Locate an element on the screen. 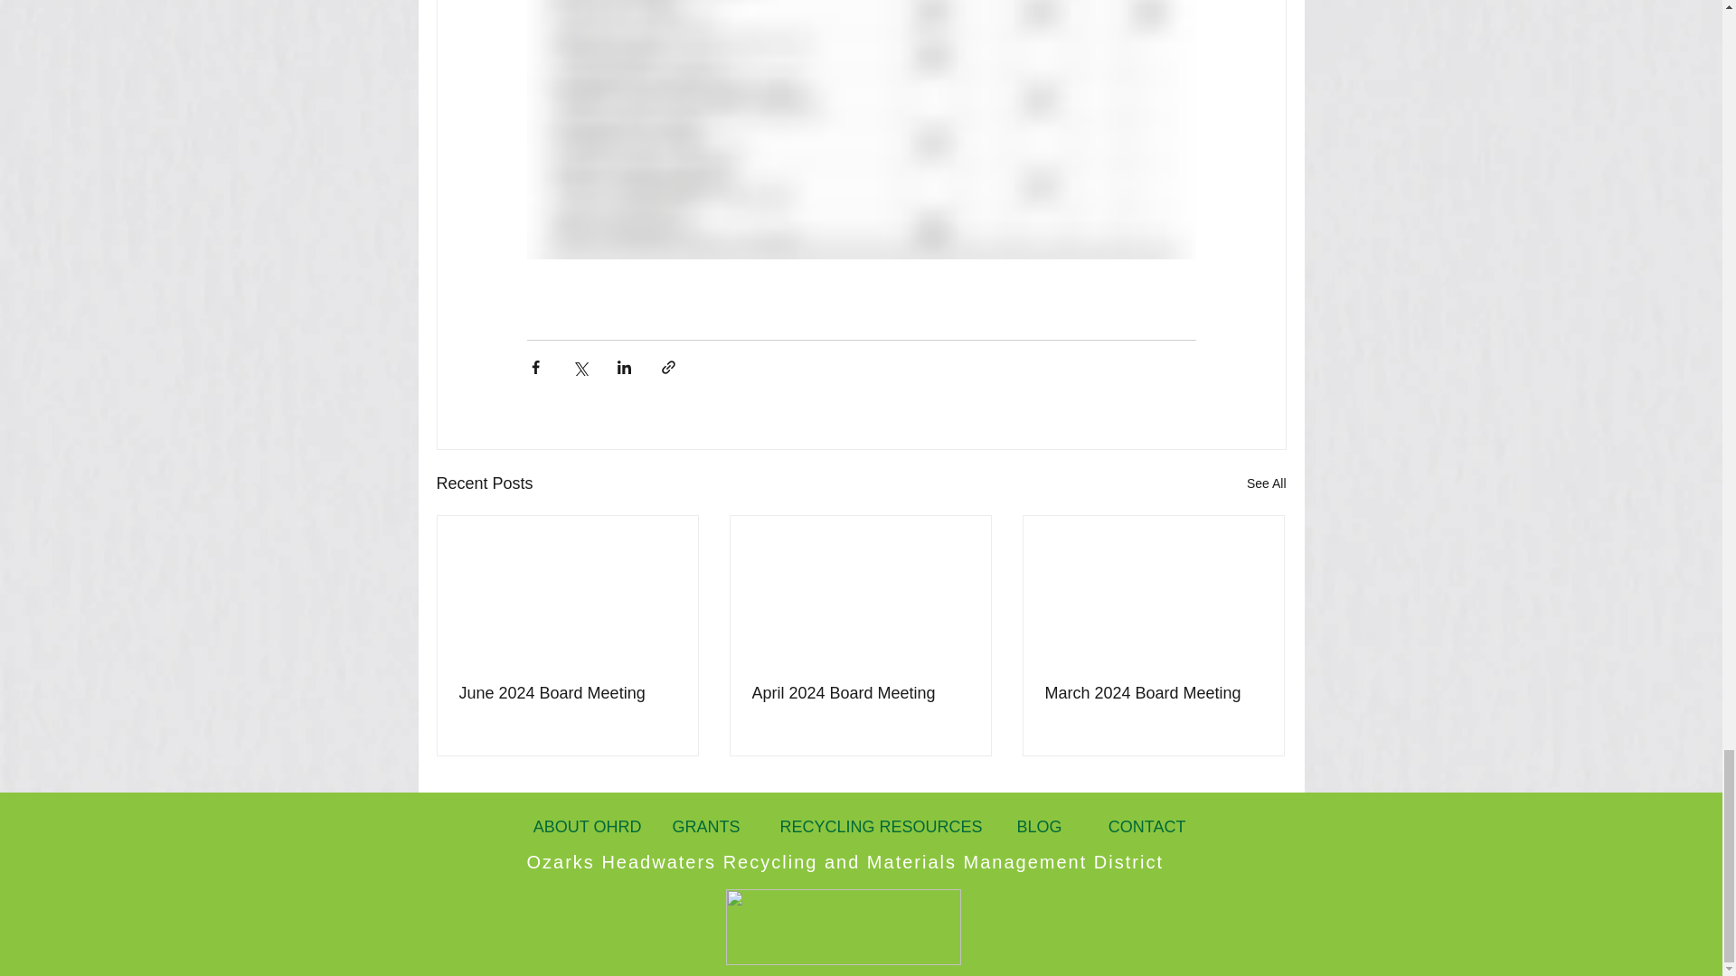 The width and height of the screenshot is (1736, 976). BLOG is located at coordinates (1037, 827).